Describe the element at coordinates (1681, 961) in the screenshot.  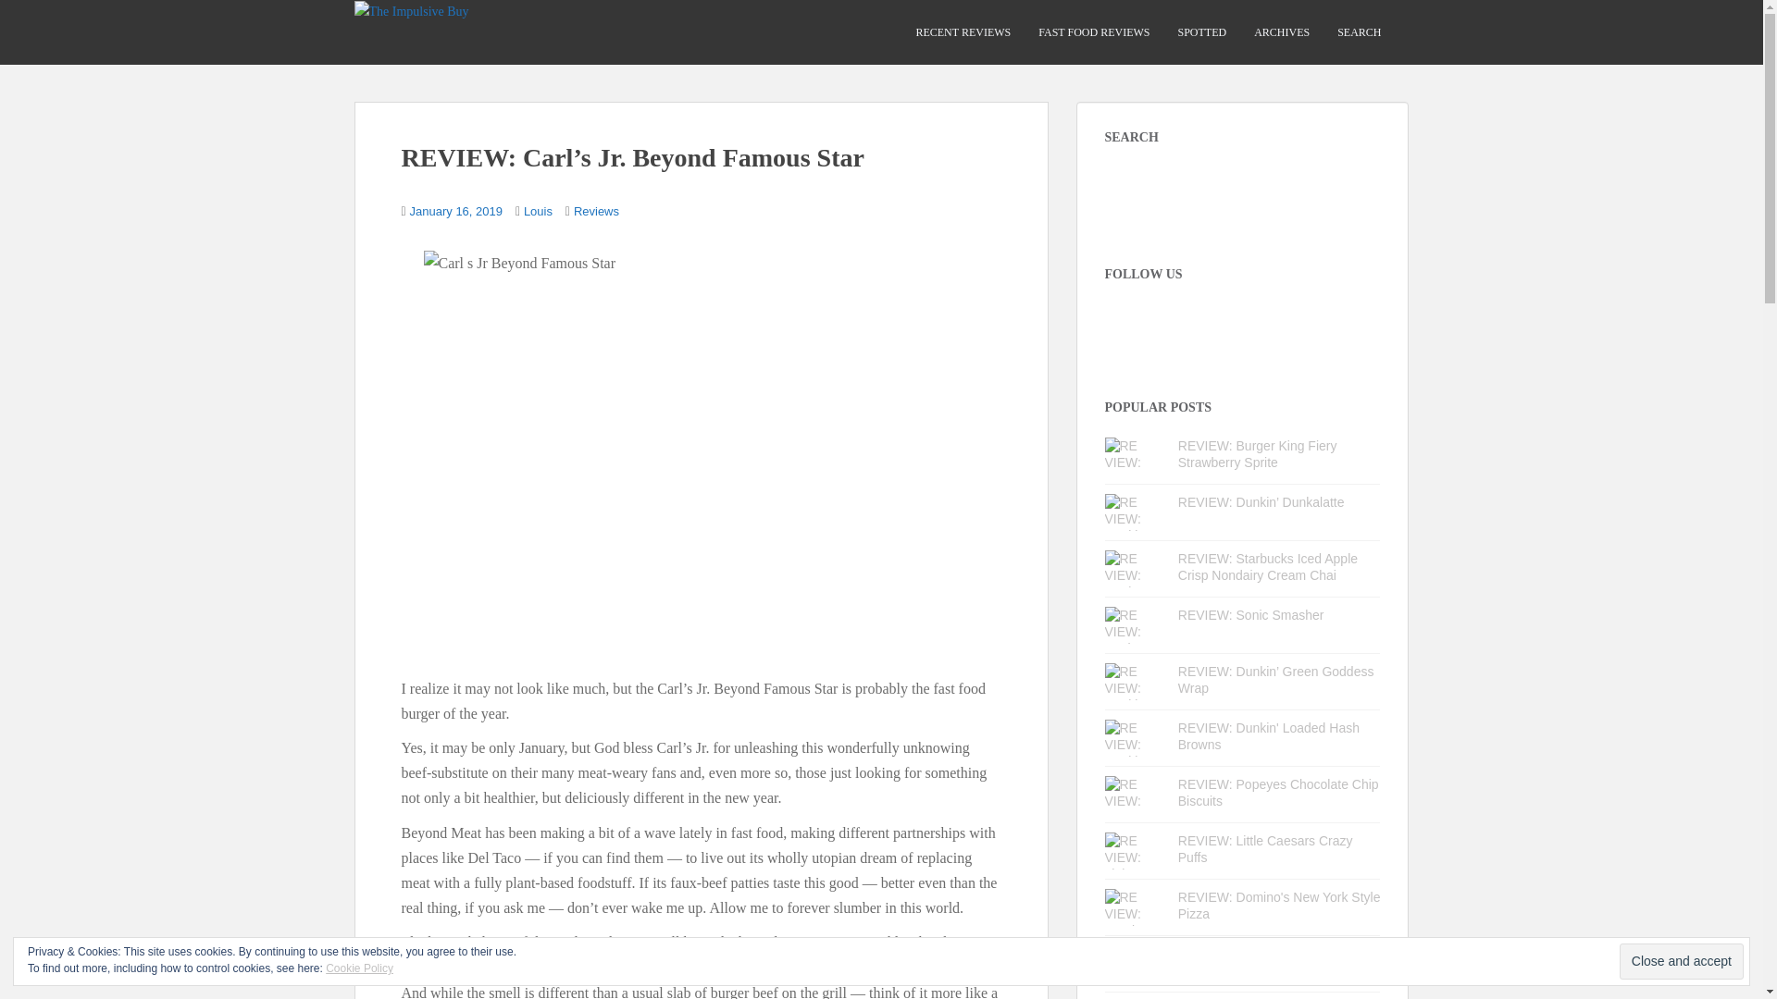
I see `Close and accept` at that location.